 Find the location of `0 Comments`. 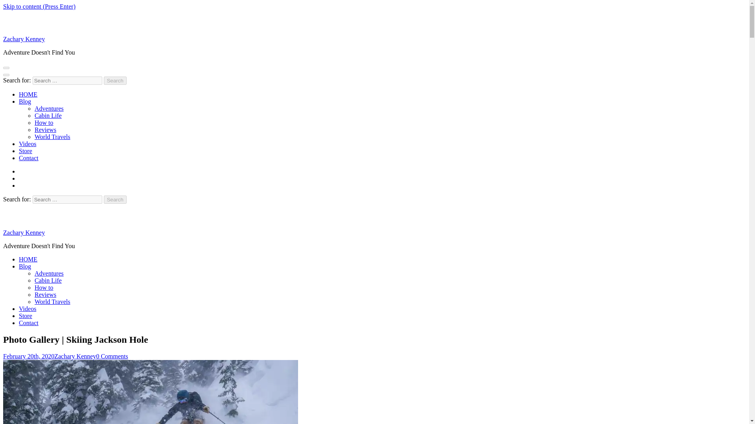

0 Comments is located at coordinates (112, 356).